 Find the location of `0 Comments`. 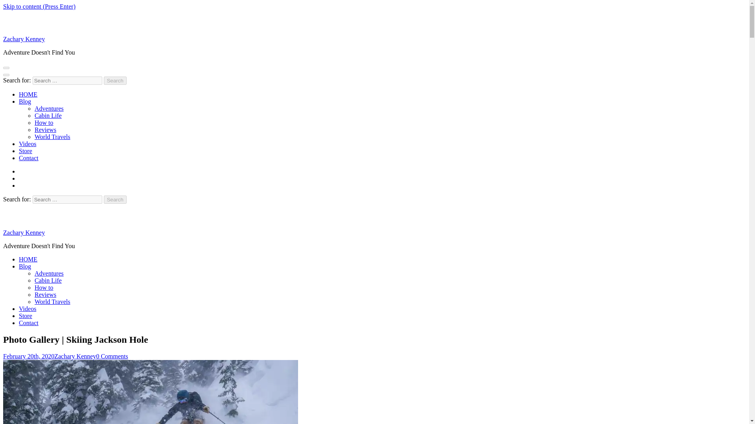

0 Comments is located at coordinates (112, 356).